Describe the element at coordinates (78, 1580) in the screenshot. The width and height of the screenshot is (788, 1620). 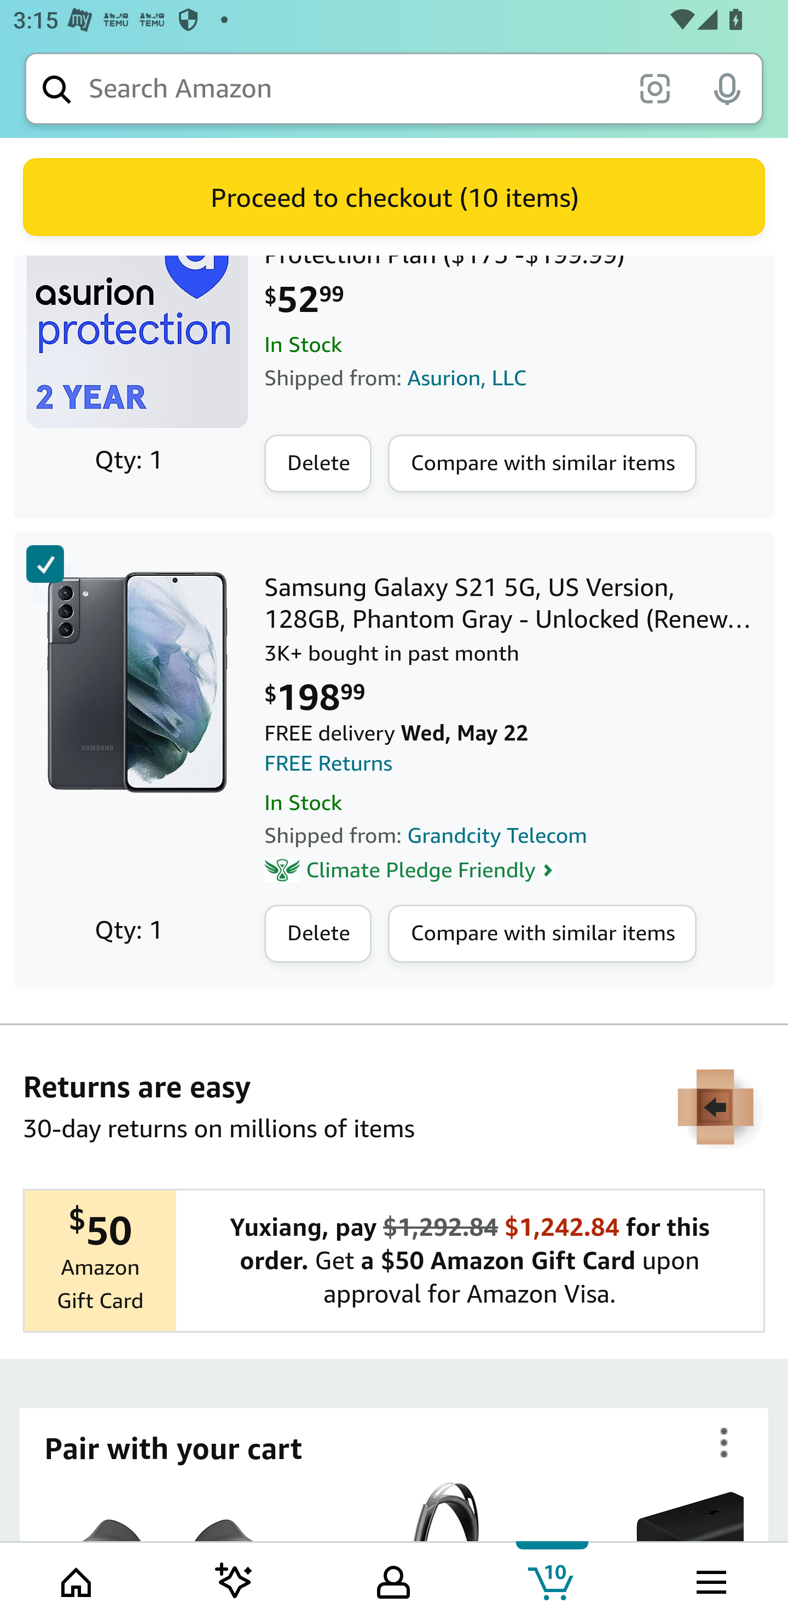
I see `Home Tab 1 of 5` at that location.